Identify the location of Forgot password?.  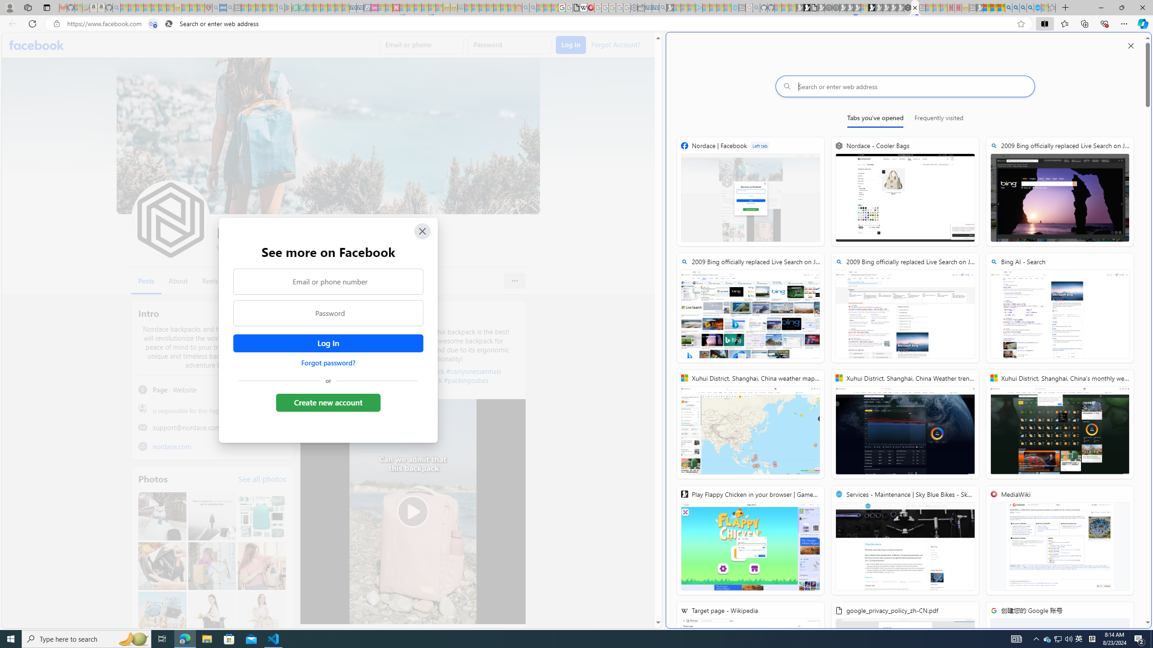
(328, 363).